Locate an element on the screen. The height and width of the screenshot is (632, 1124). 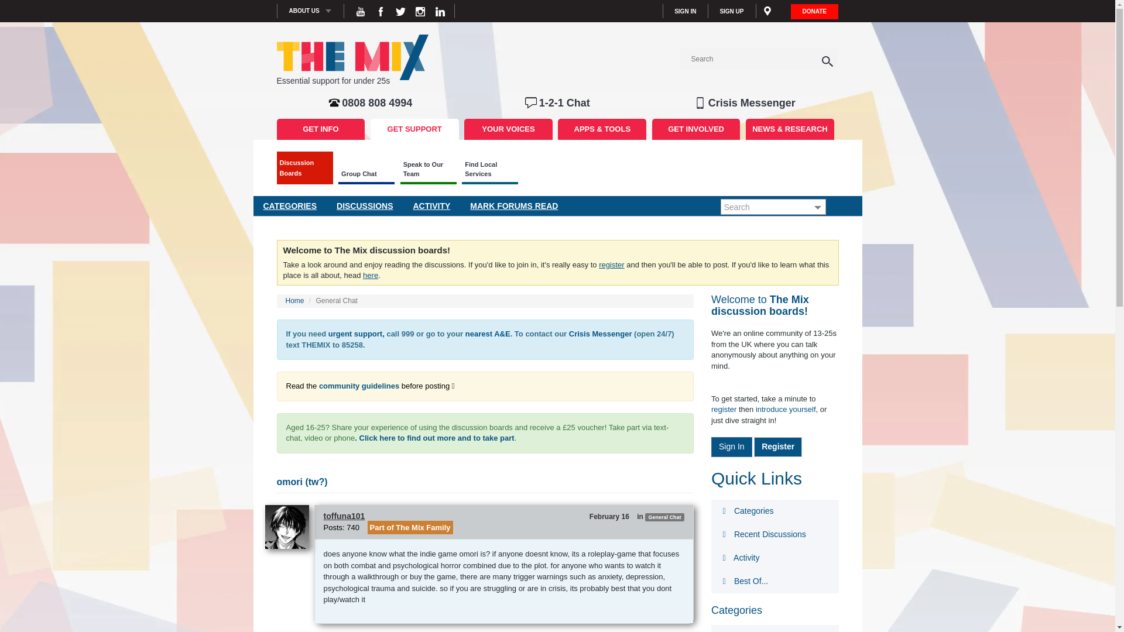
0808 808 4994 is located at coordinates (377, 103).